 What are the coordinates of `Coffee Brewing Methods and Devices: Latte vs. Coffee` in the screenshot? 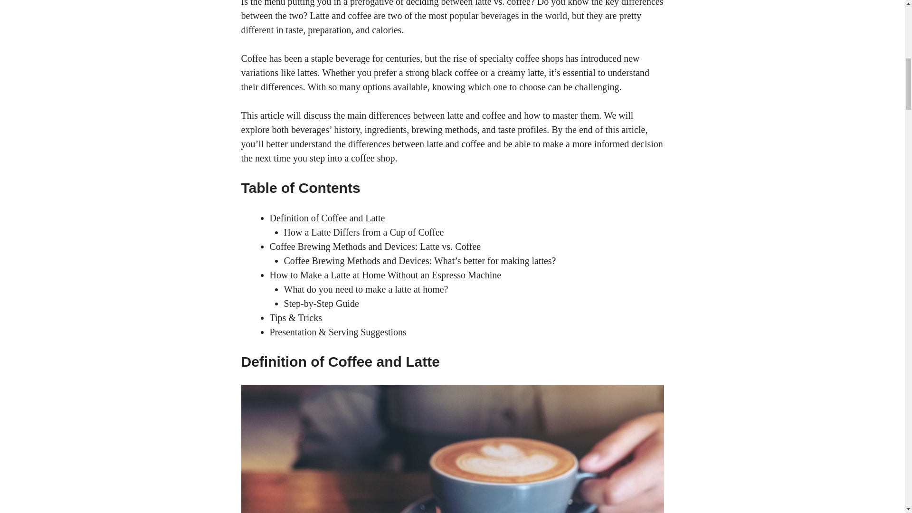 It's located at (375, 246).